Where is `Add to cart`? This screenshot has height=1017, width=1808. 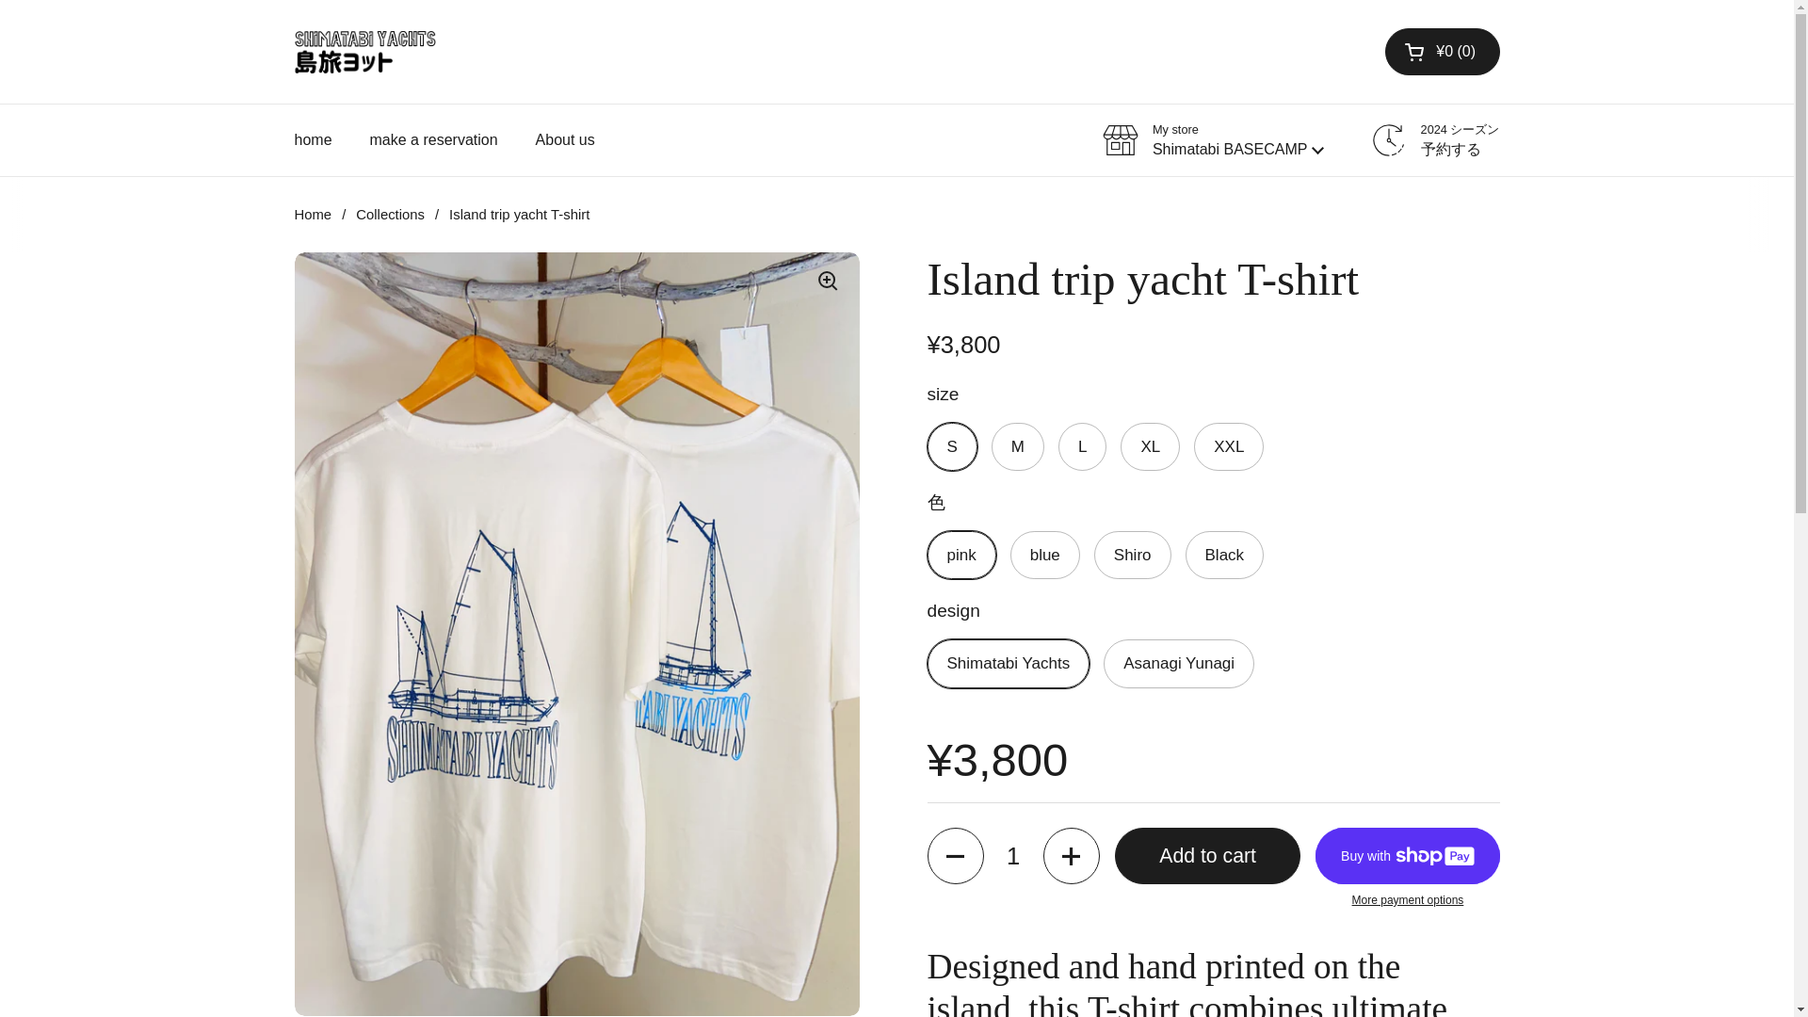 Add to cart is located at coordinates (1208, 855).